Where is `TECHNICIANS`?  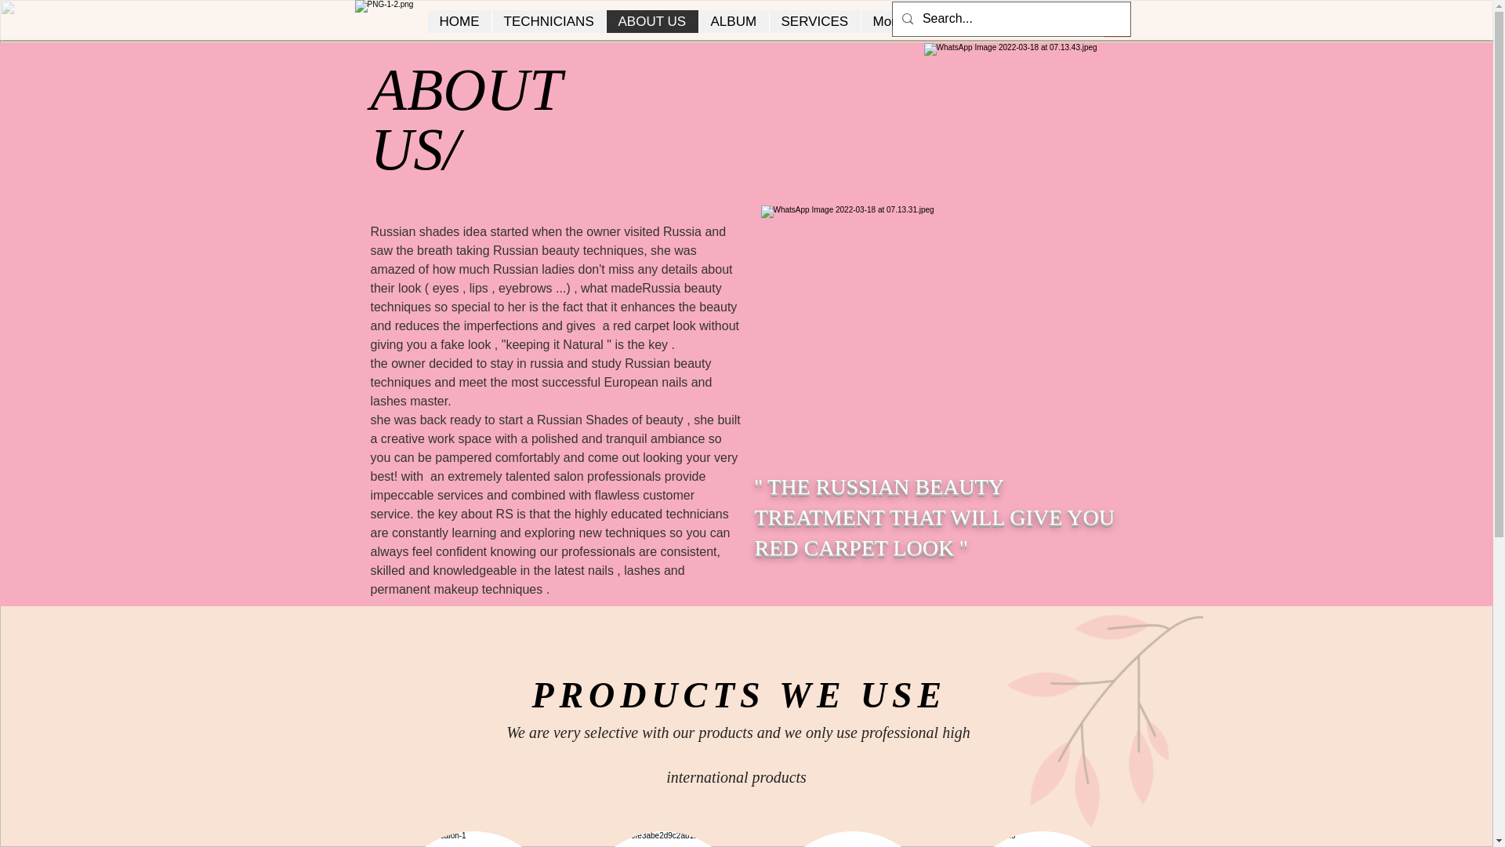 TECHNICIANS is located at coordinates (547, 21).